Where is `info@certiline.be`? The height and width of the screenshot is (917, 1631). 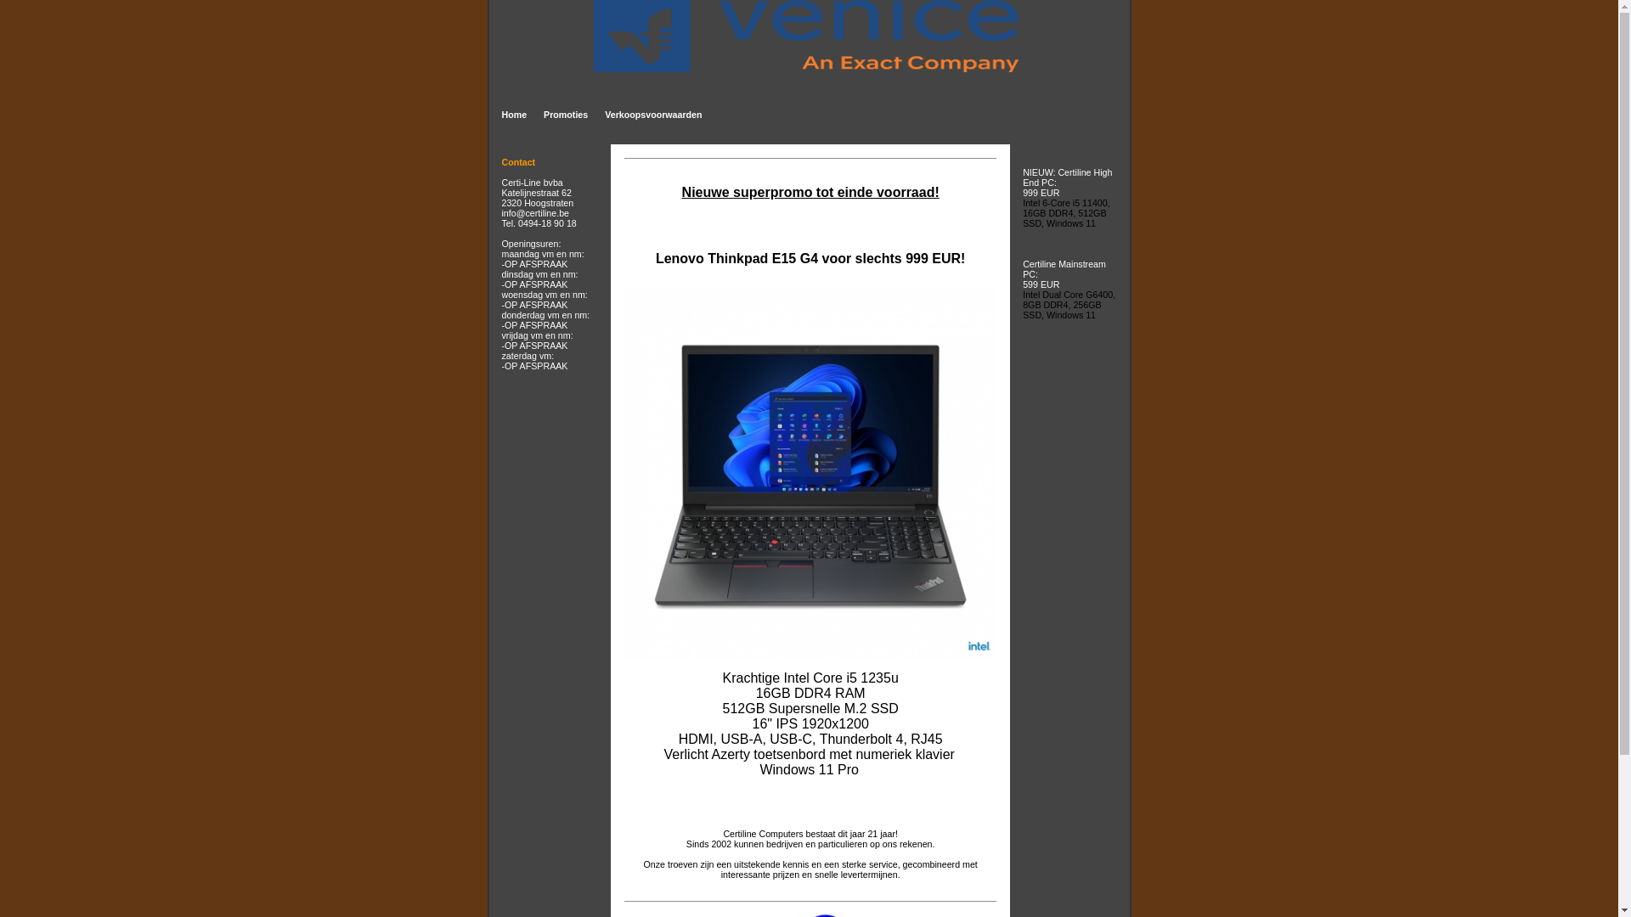
info@certiline.be is located at coordinates (535, 213).